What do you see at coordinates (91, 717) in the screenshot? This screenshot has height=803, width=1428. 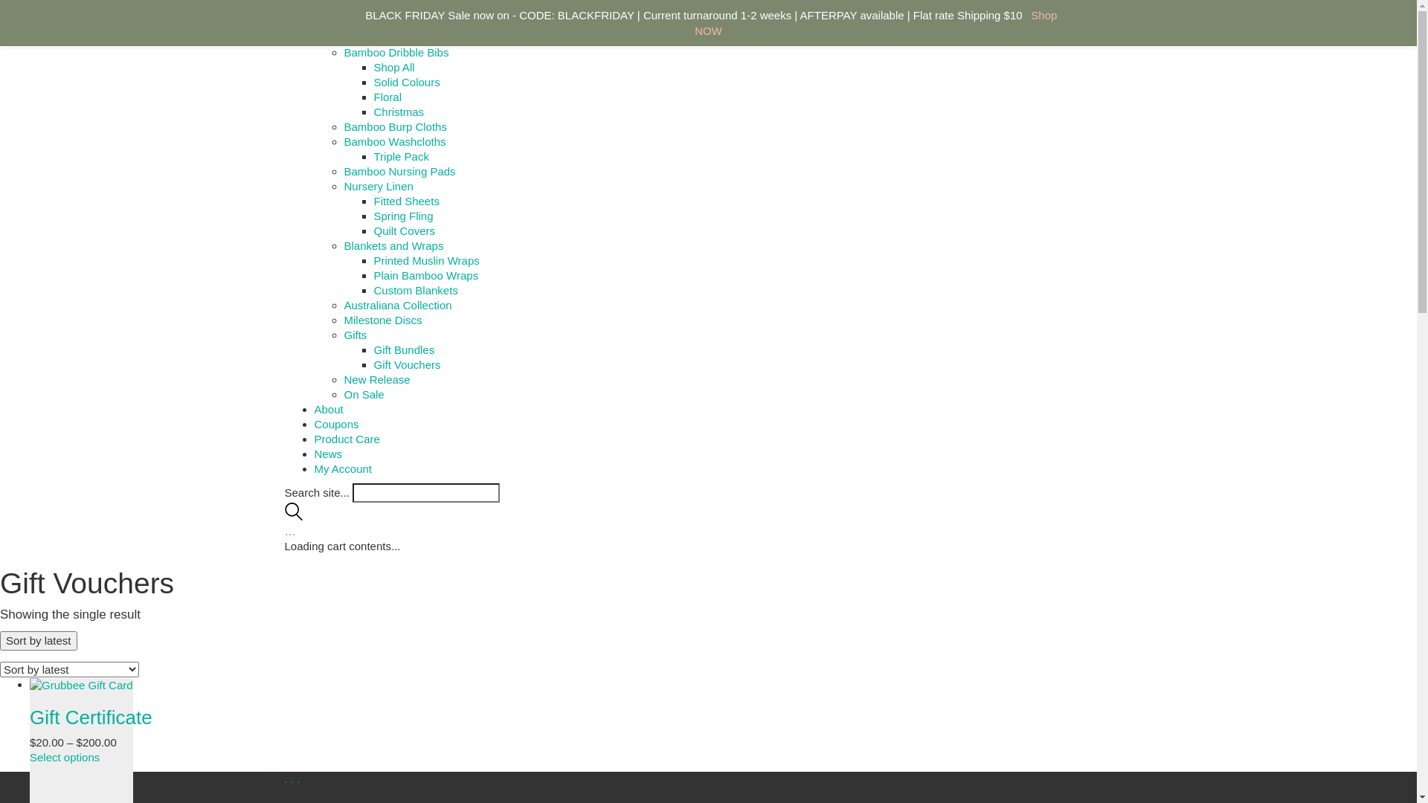 I see `Gift Certificate` at bounding box center [91, 717].